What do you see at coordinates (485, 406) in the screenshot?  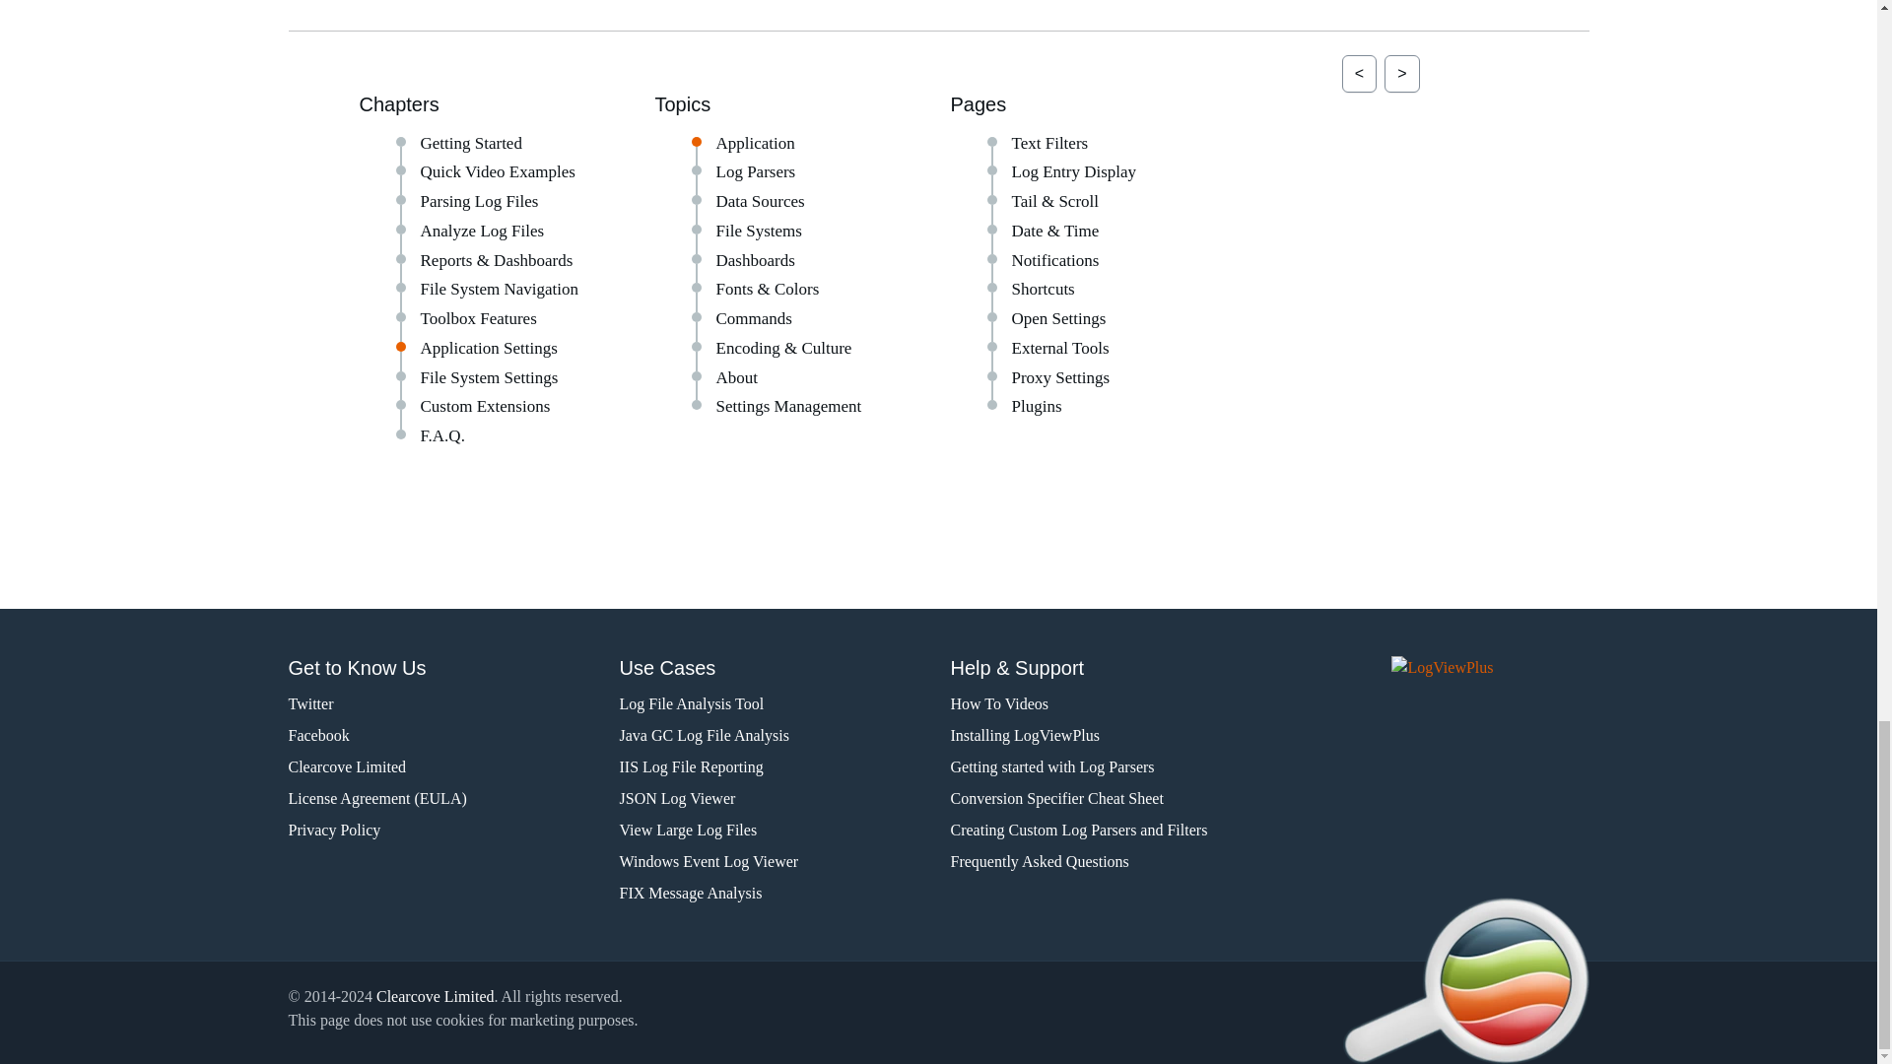 I see `Custom Extensions` at bounding box center [485, 406].